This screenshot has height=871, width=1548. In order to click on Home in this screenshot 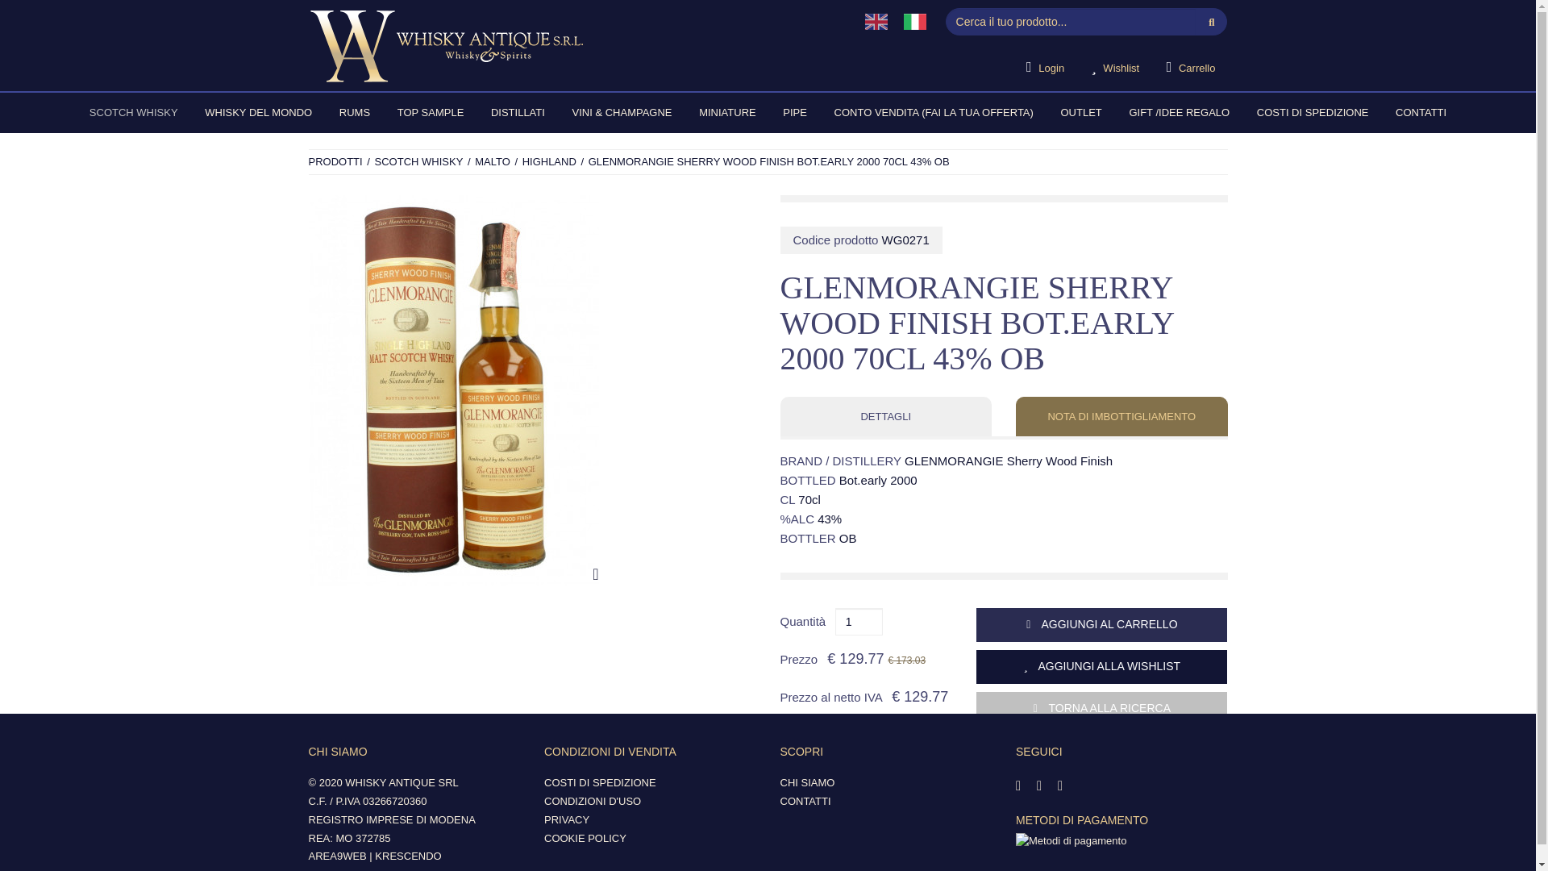, I will do `click(571, 45)`.